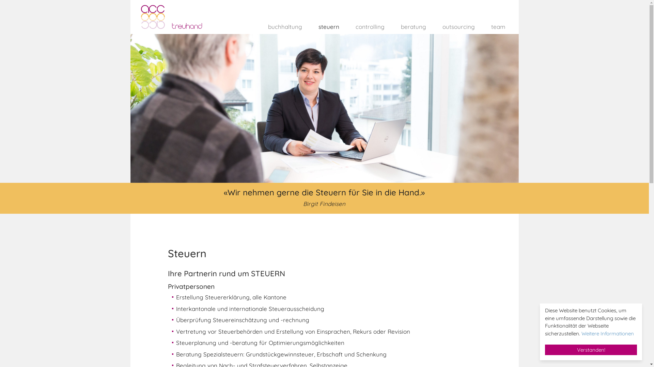 Image resolution: width=654 pixels, height=367 pixels. Describe the element at coordinates (279, 25) in the screenshot. I see `buchhaltung` at that location.